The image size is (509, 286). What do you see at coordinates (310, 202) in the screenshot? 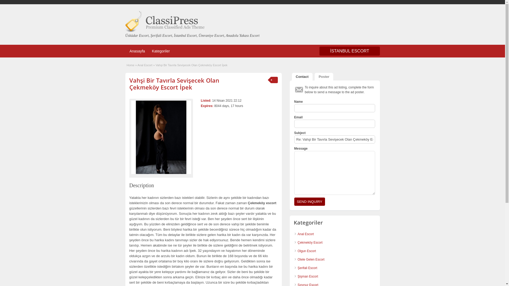
I see `Send Inquiry` at bounding box center [310, 202].